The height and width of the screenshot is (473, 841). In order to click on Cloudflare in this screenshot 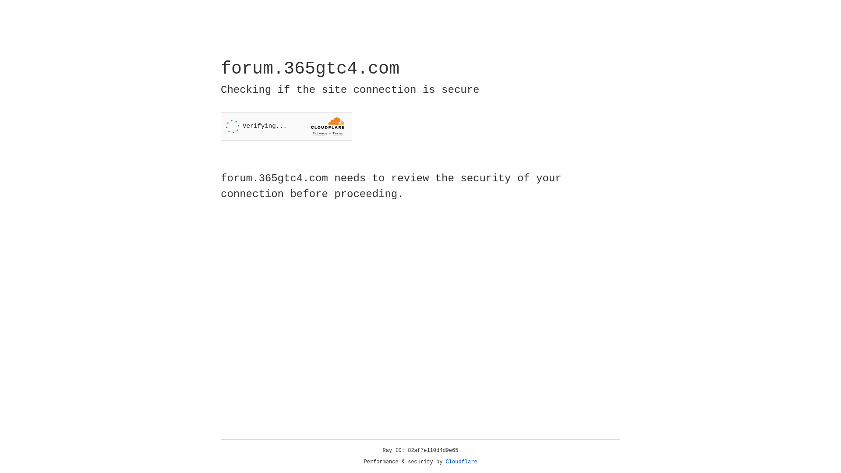, I will do `click(462, 462)`.